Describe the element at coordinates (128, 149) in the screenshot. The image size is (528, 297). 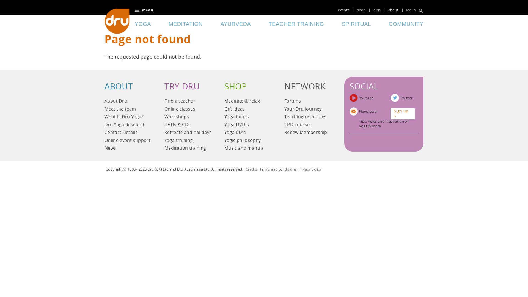
I see `News` at that location.